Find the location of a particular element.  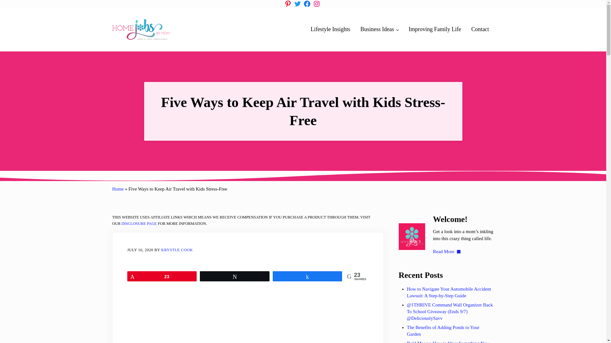

Twitter is located at coordinates (297, 4).